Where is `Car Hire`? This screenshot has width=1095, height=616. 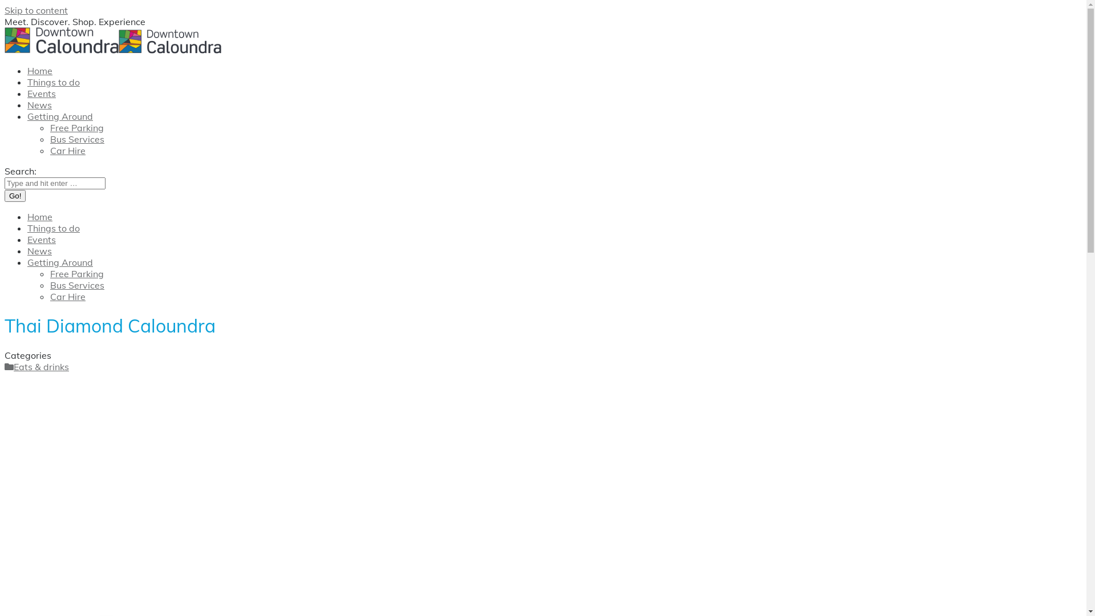
Car Hire is located at coordinates (68, 297).